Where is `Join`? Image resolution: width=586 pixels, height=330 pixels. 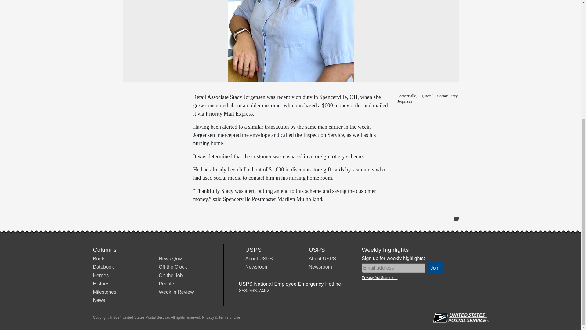 Join is located at coordinates (435, 268).